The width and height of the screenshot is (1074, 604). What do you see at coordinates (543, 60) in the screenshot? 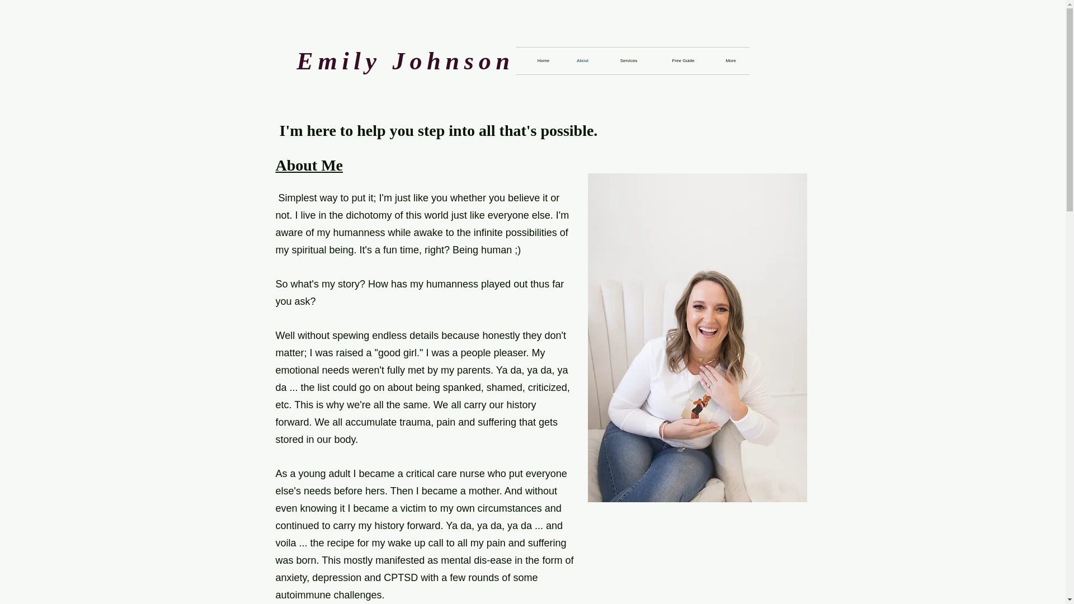
I see `Home` at bounding box center [543, 60].